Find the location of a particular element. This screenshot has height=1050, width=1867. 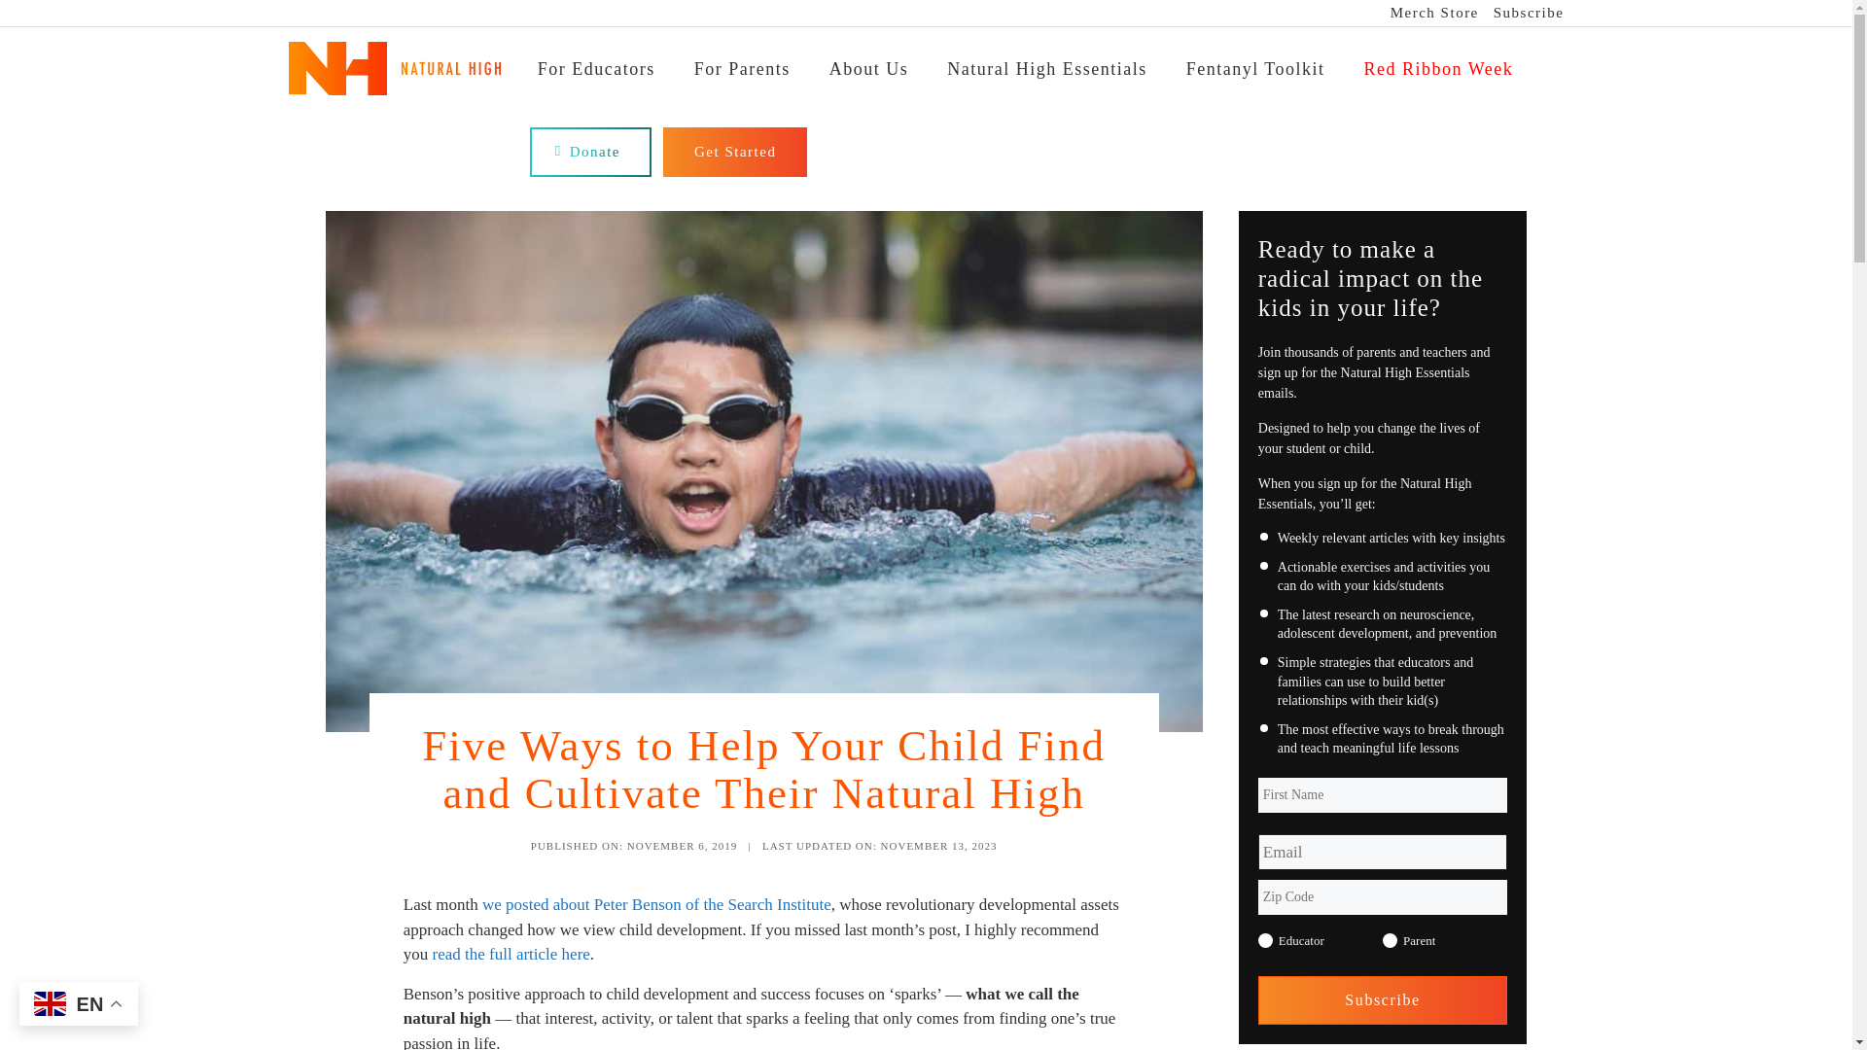

Natural High Essentials is located at coordinates (1046, 76).